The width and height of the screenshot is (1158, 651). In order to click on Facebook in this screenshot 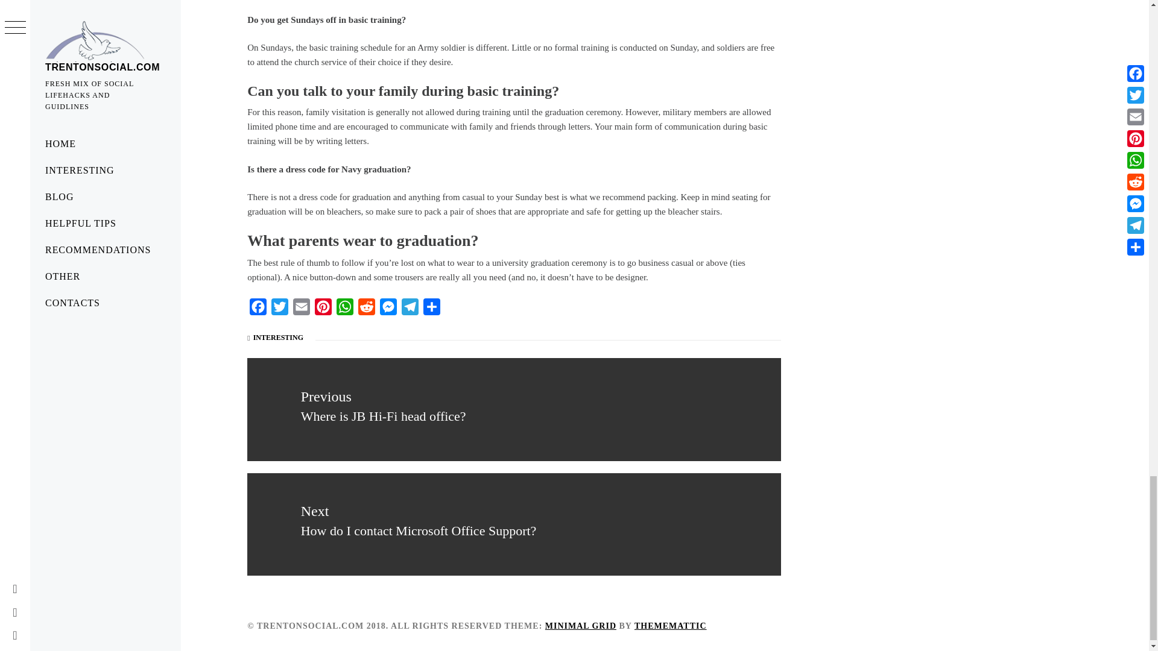, I will do `click(258, 309)`.